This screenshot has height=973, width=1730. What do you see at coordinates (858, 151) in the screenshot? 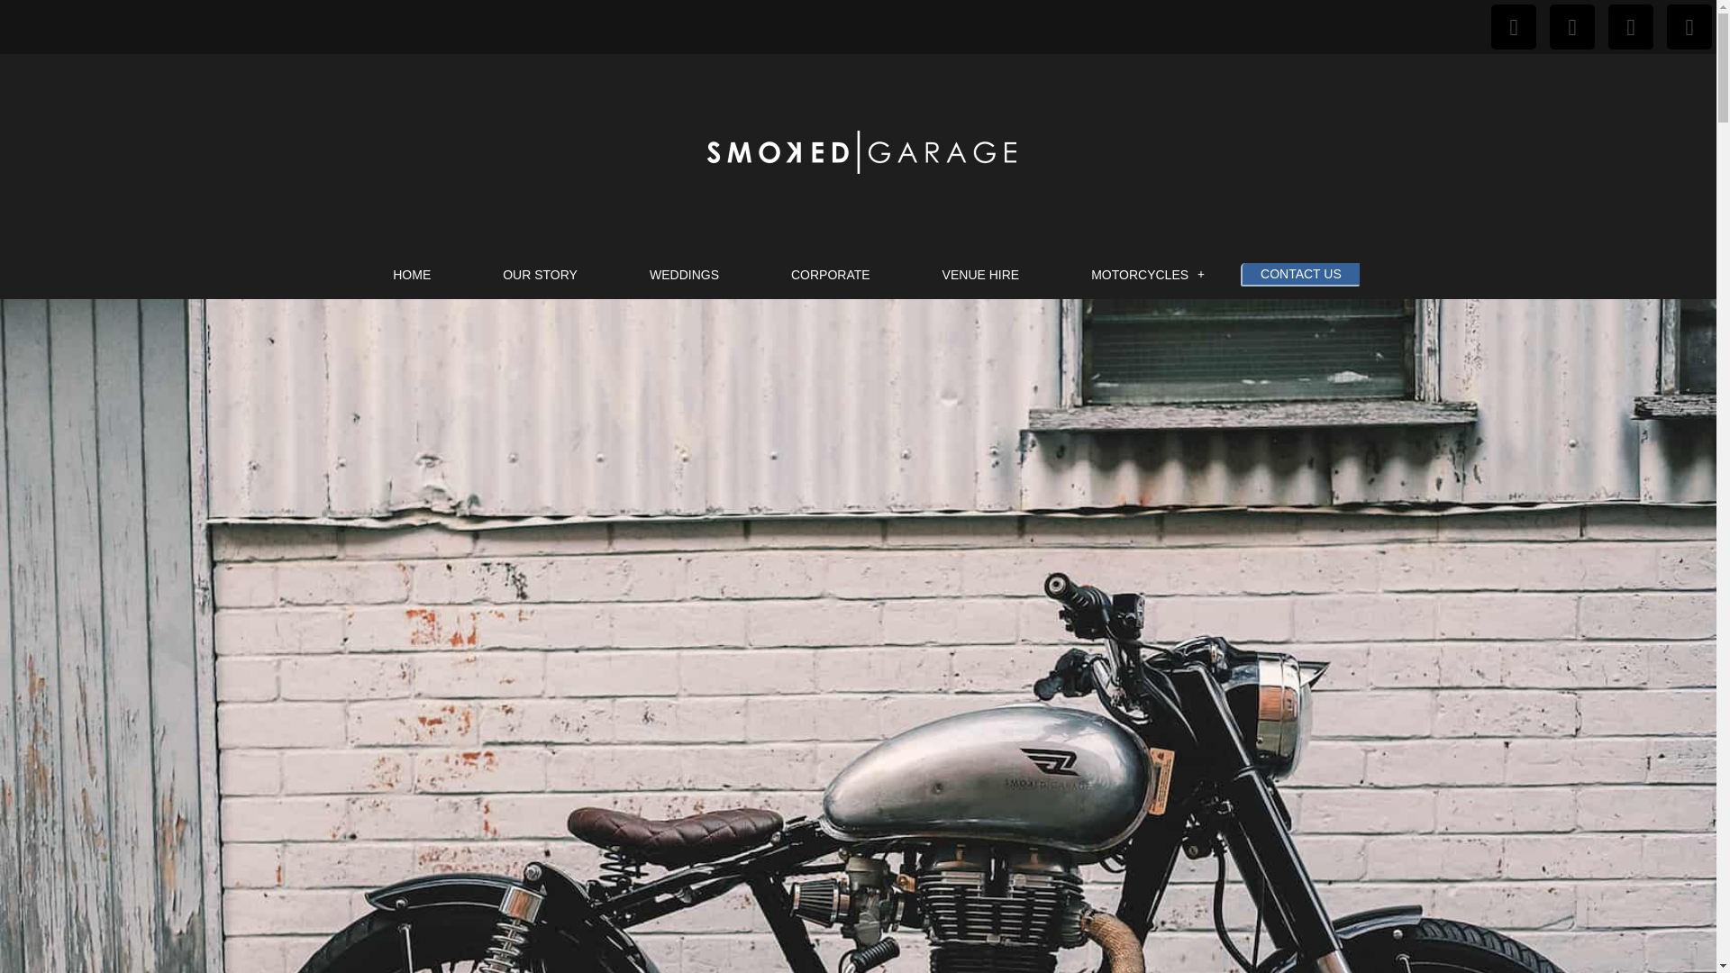
I see `logoputih` at bounding box center [858, 151].